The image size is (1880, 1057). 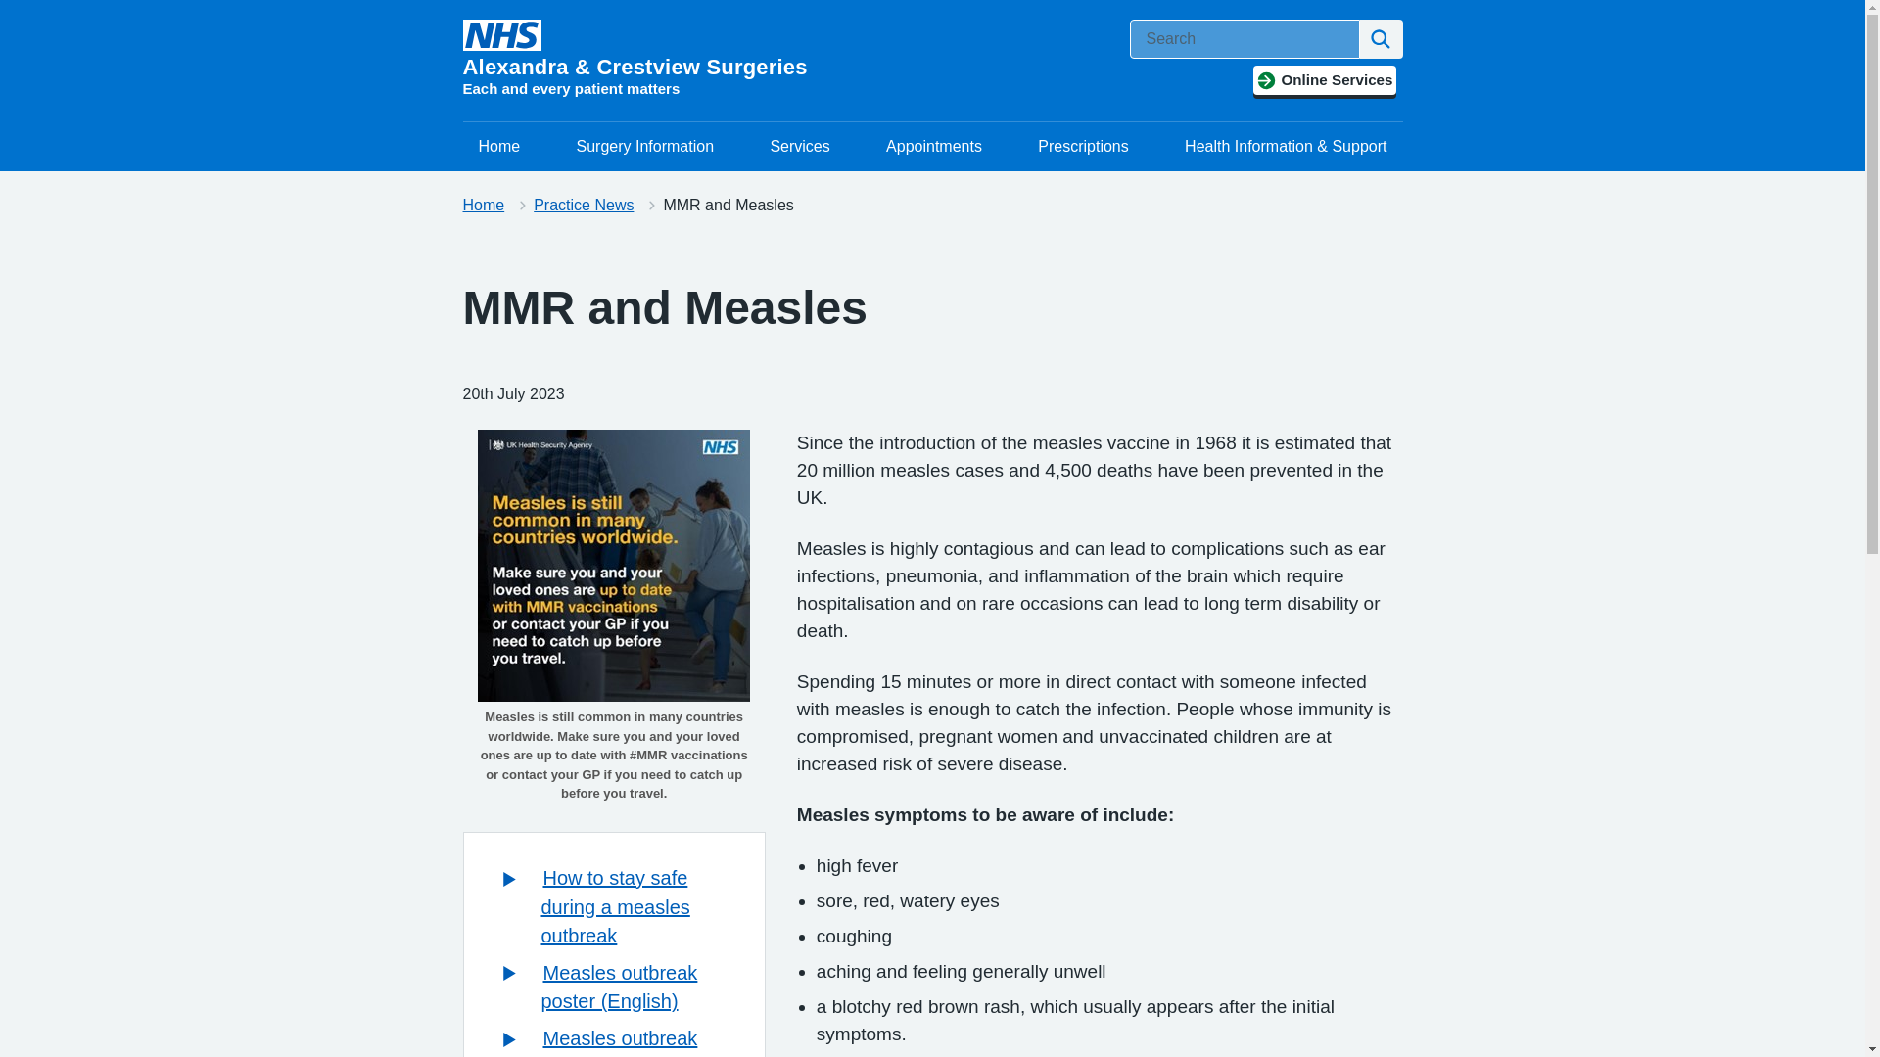 What do you see at coordinates (584, 205) in the screenshot?
I see `Practice News` at bounding box center [584, 205].